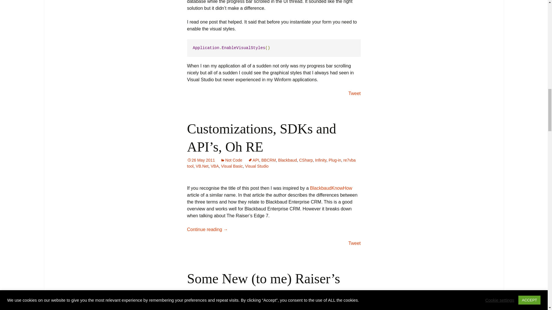 The image size is (552, 310). Describe the element at coordinates (271, 163) in the screenshot. I see `re7vba tool` at that location.